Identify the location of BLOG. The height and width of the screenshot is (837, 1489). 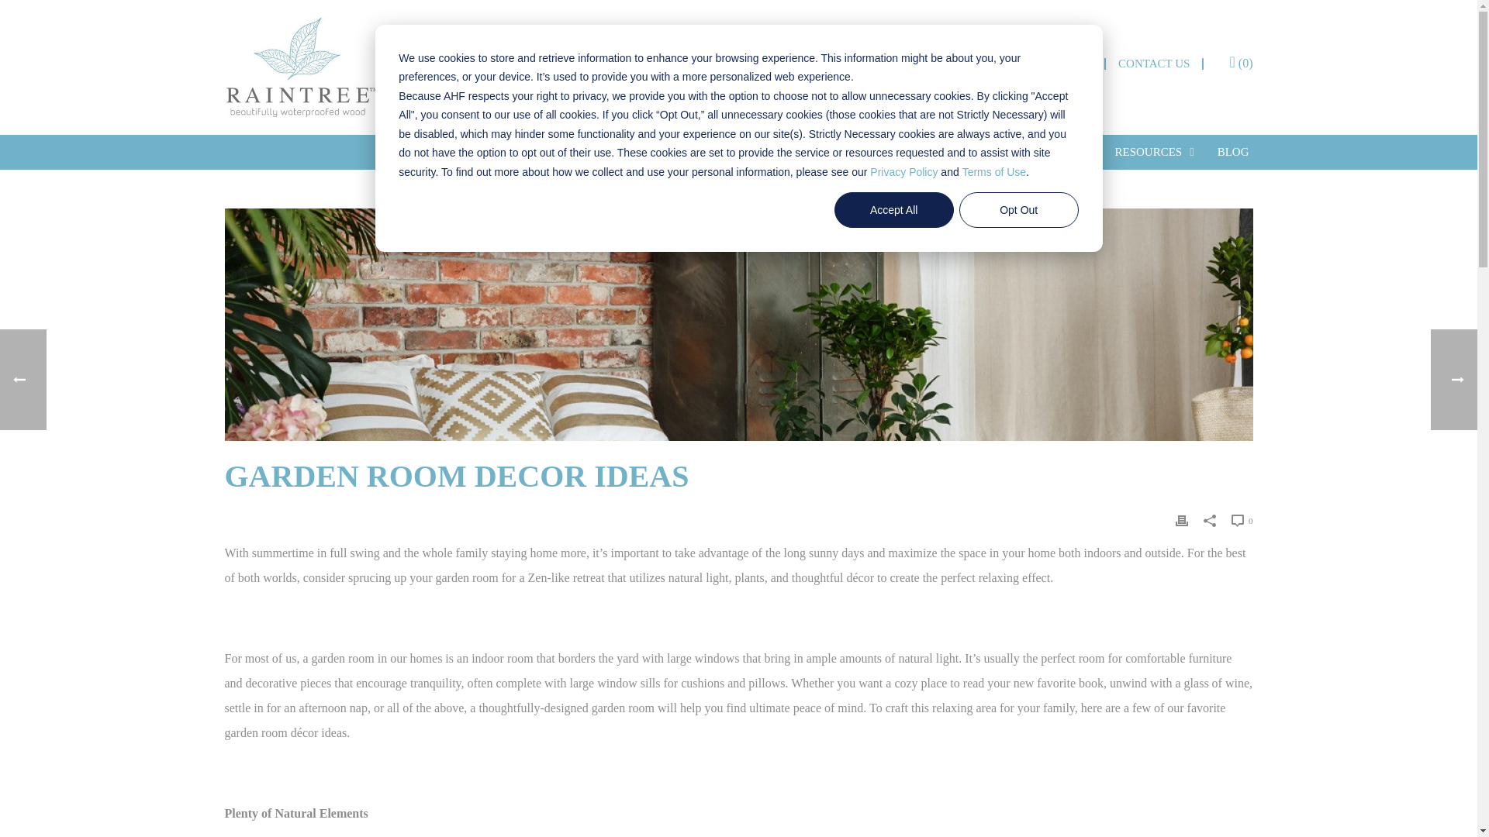
(1233, 152).